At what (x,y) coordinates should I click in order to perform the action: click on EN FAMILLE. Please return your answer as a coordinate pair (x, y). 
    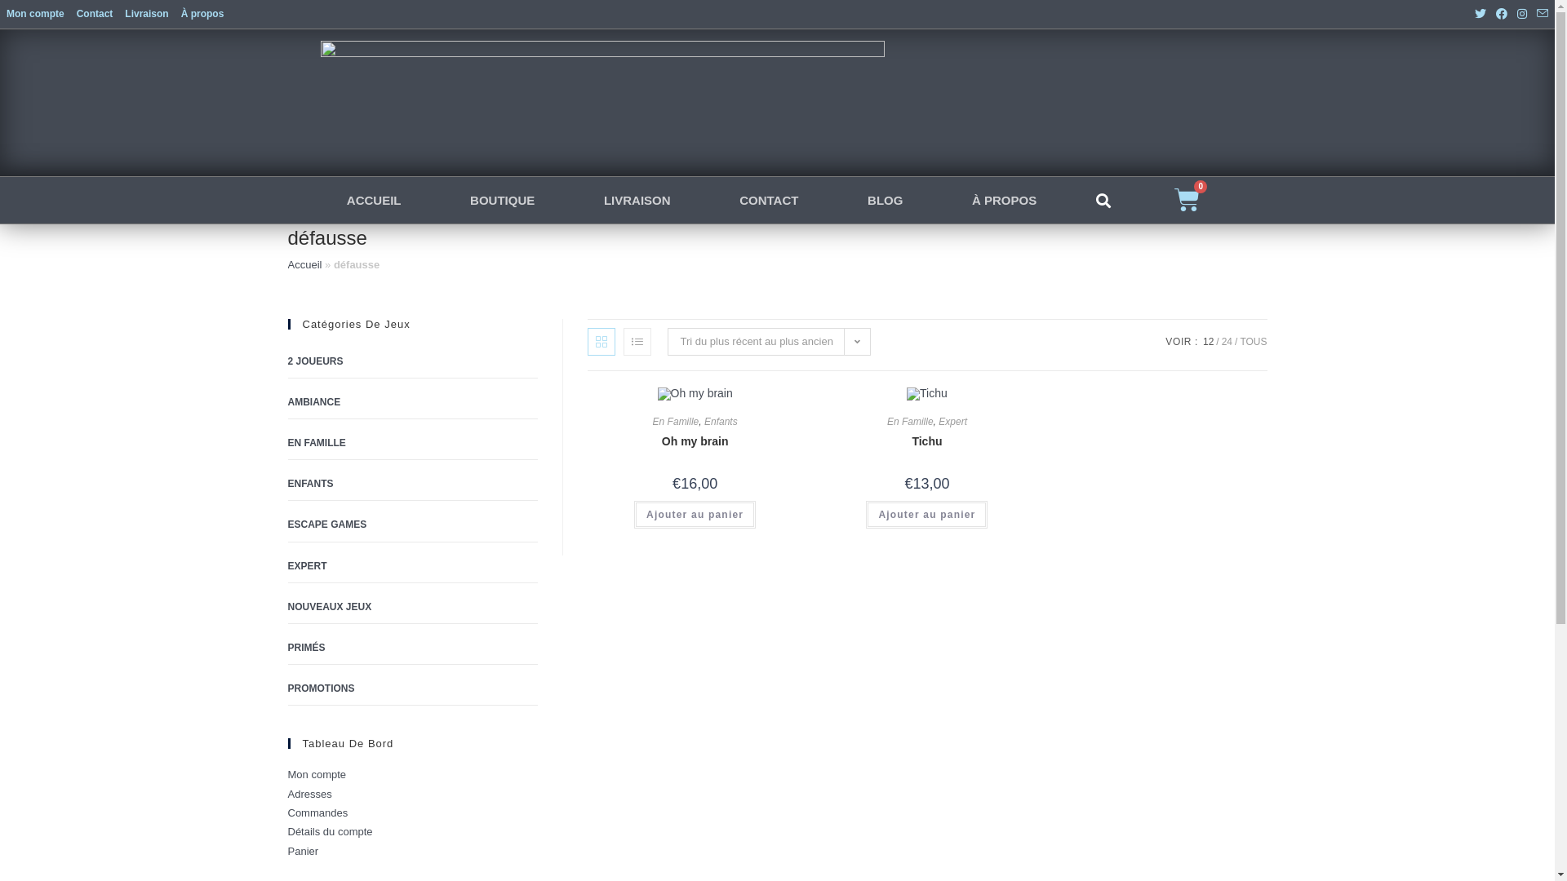
    Looking at the image, I should click on (412, 444).